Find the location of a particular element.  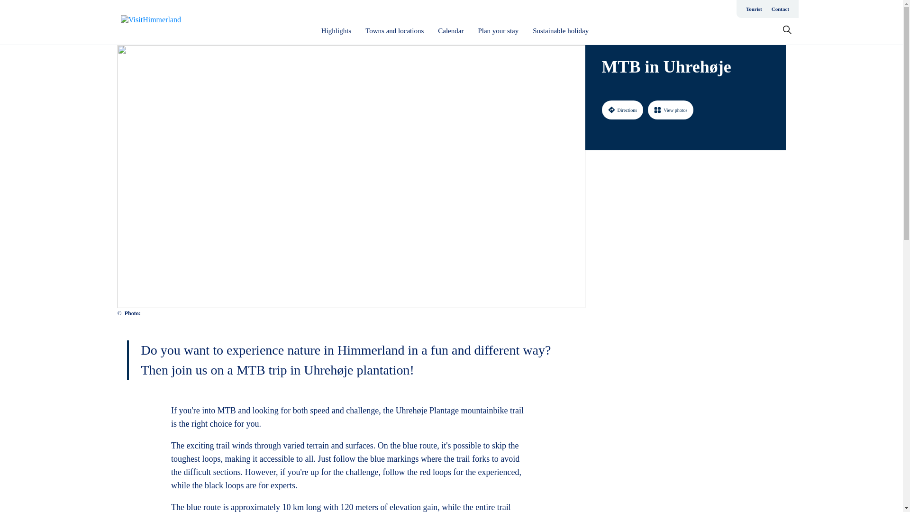

Plan your stay is located at coordinates (498, 31).